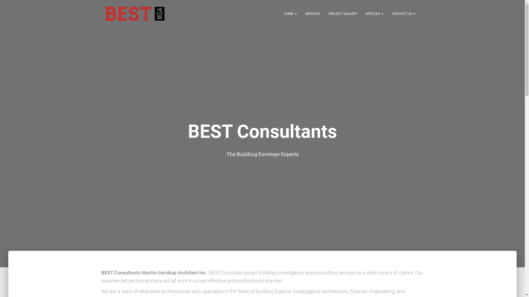 The height and width of the screenshot is (297, 529). What do you see at coordinates (403, 14) in the screenshot?
I see `CONTACT US` at bounding box center [403, 14].